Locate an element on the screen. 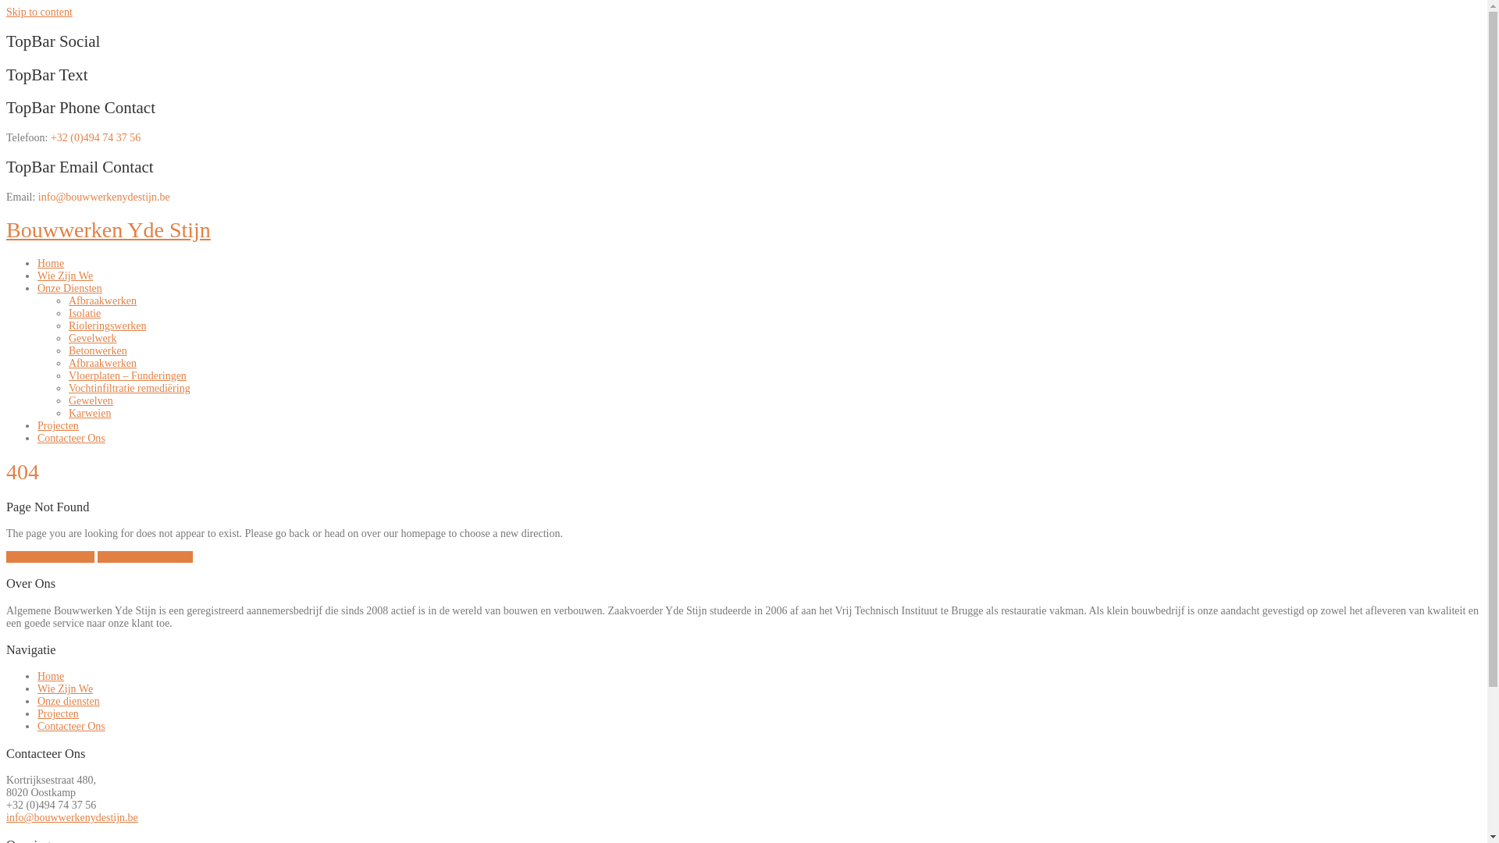 The width and height of the screenshot is (1499, 843). Onze Diensten is located at coordinates (70, 289).